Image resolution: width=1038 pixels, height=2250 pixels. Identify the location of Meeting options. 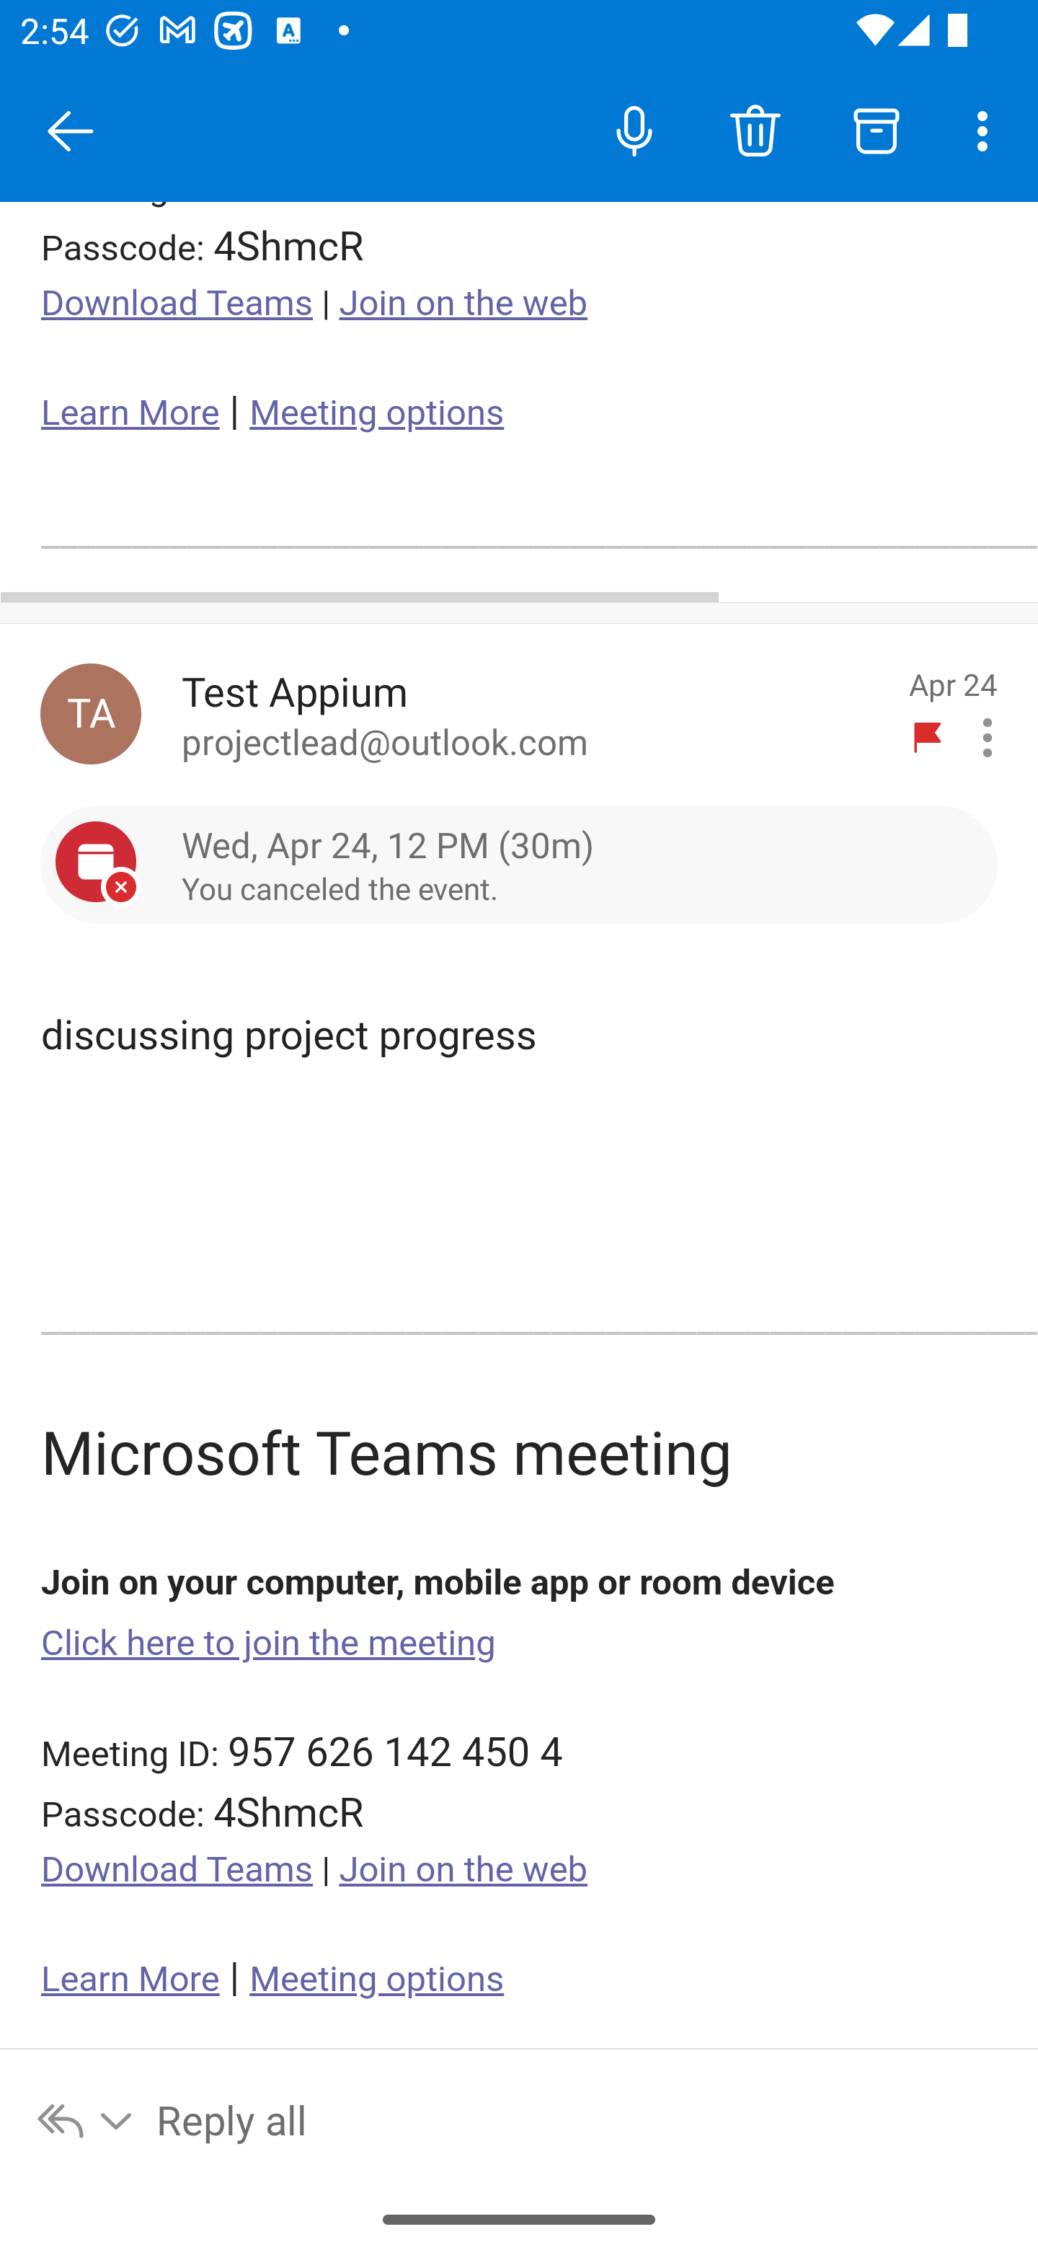
(376, 412).